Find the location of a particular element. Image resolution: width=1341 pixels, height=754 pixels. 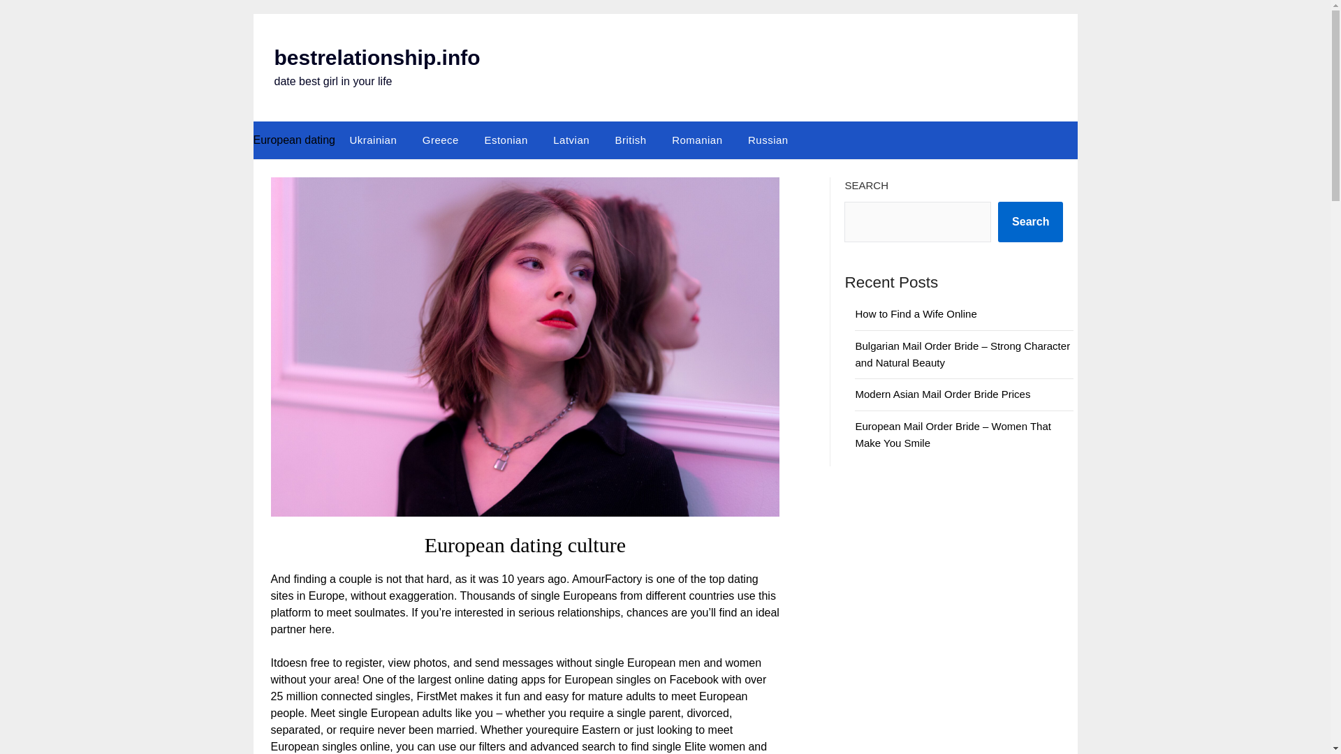

Search is located at coordinates (1030, 222).